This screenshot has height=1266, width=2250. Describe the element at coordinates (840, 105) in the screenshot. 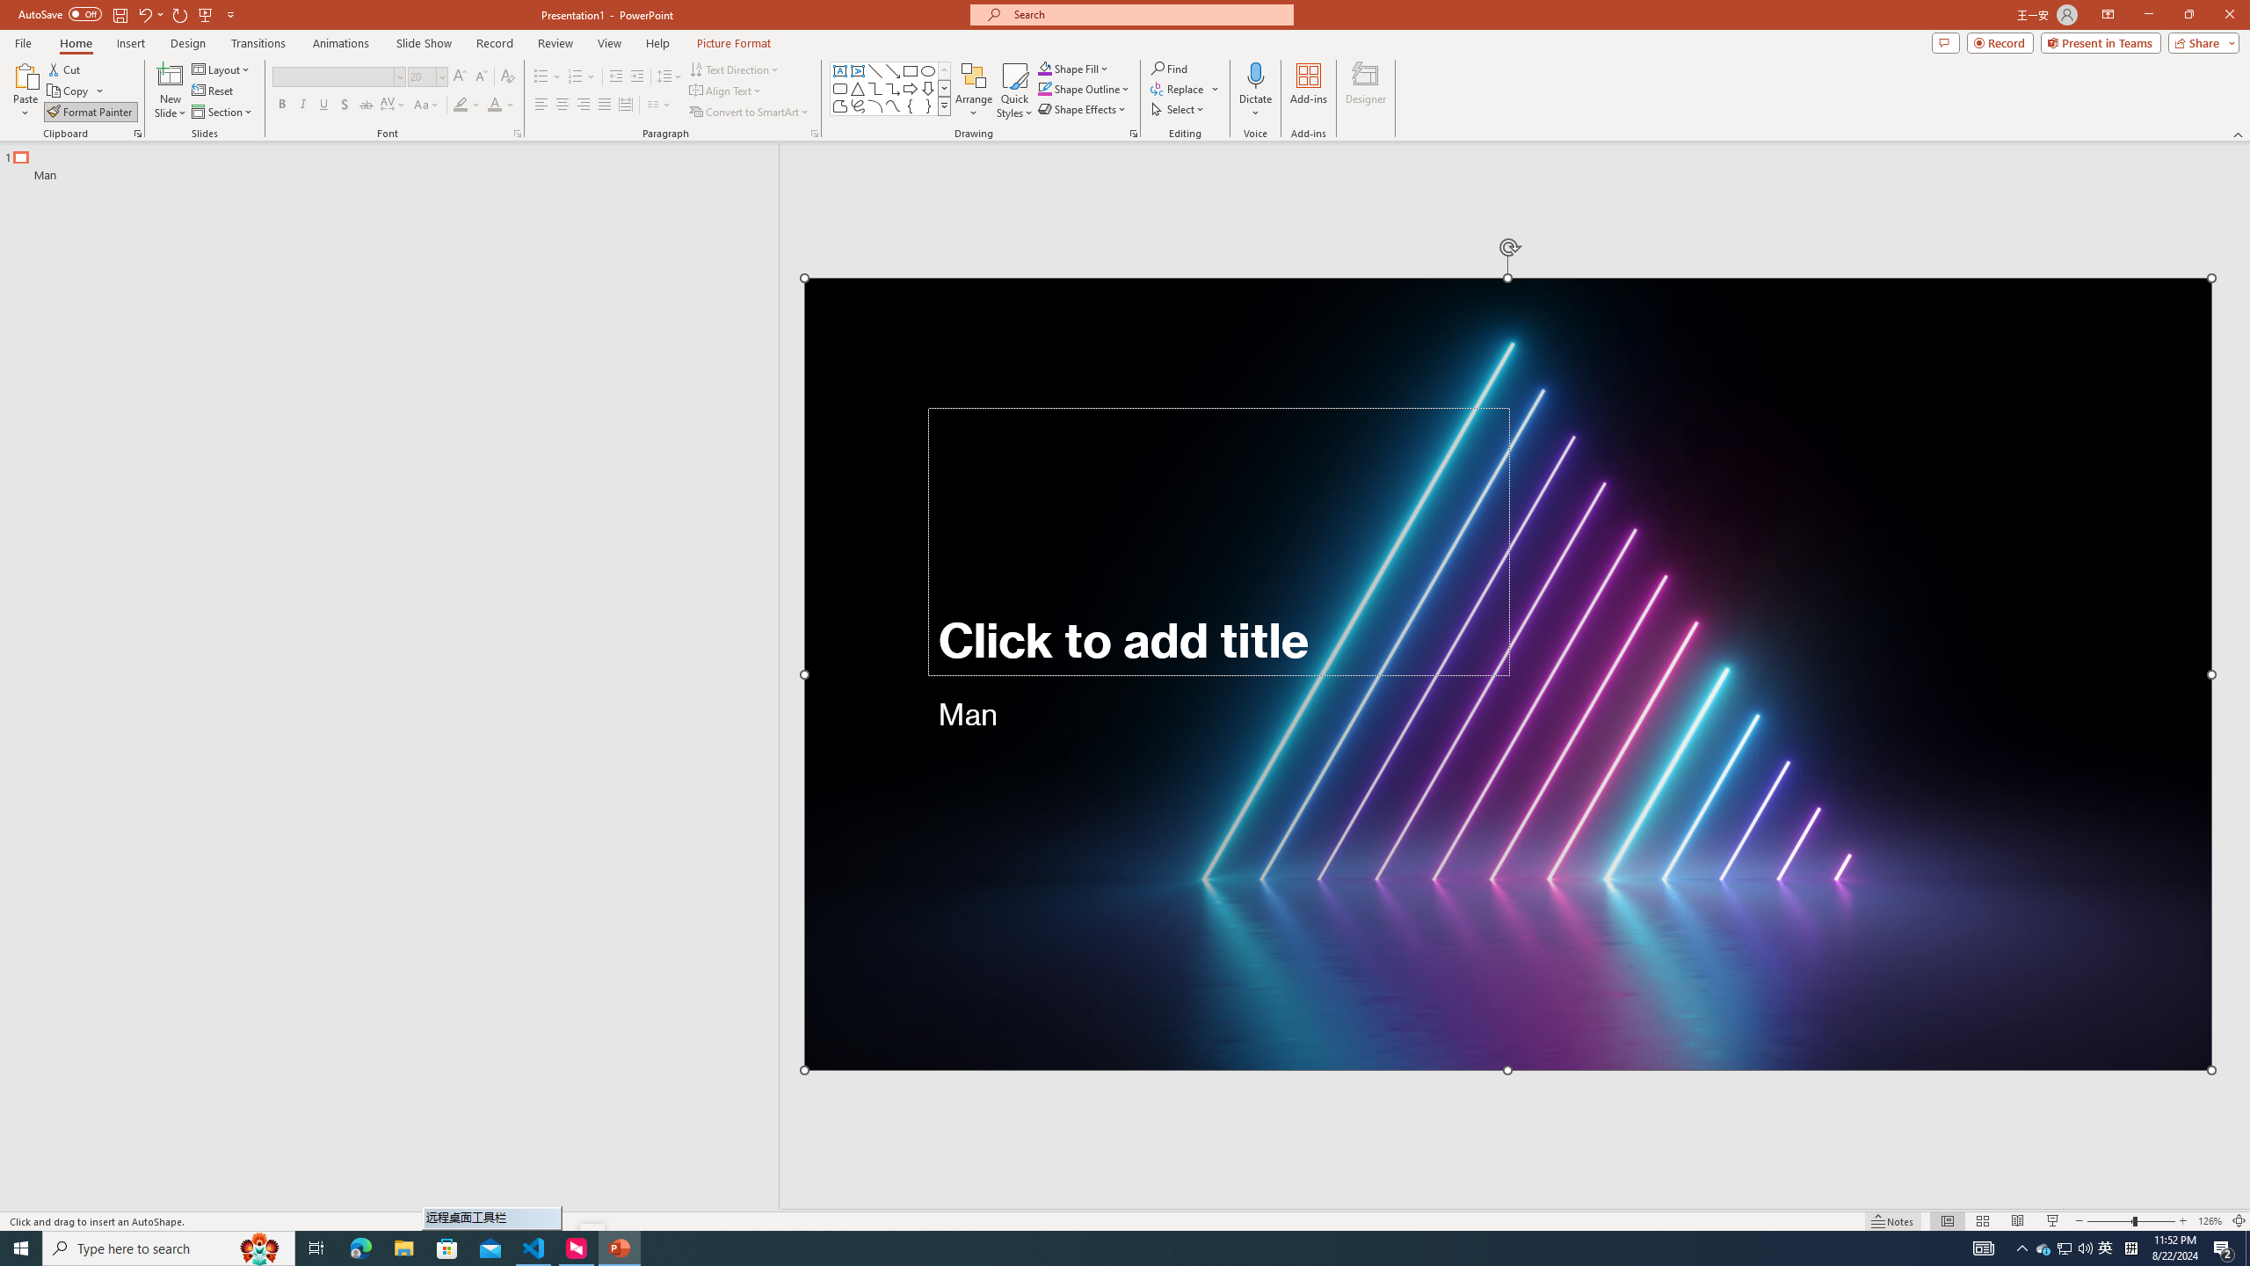

I see `Freeform: Shape` at that location.